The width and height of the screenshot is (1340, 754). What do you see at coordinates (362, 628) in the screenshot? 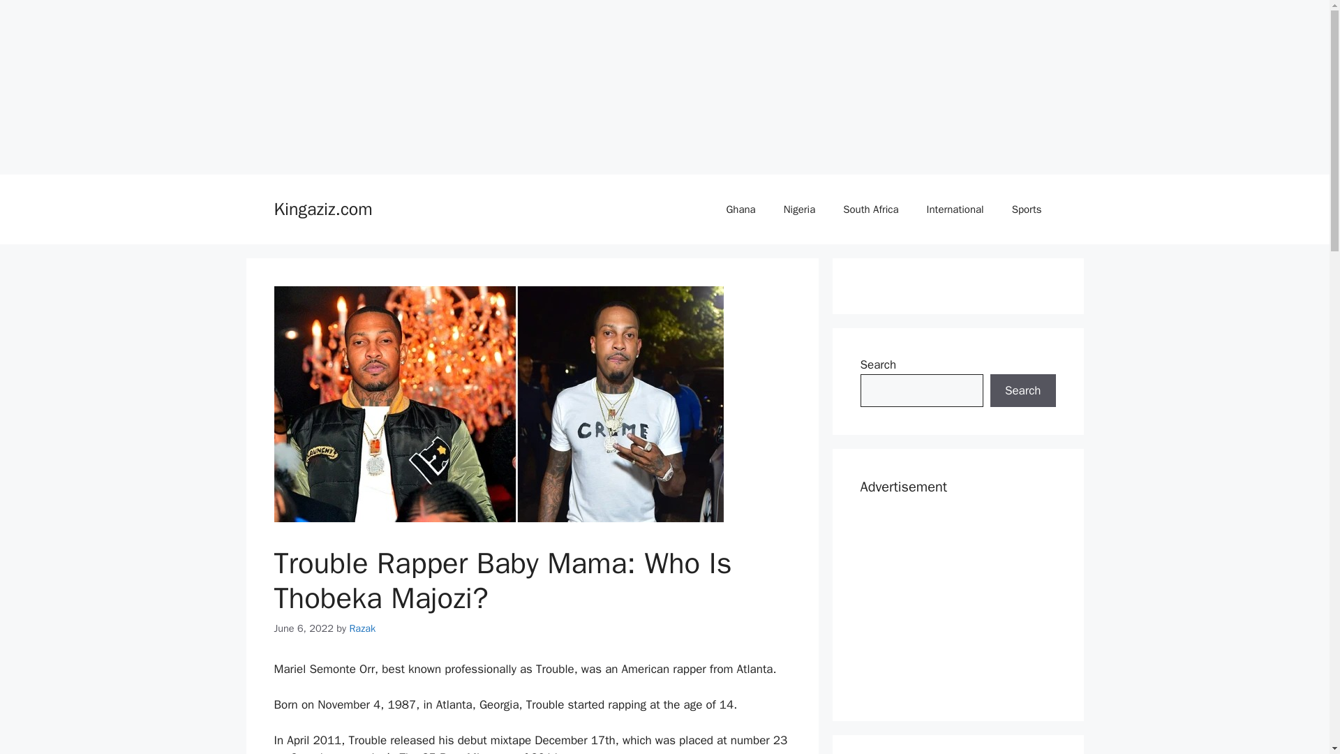
I see `Razak` at bounding box center [362, 628].